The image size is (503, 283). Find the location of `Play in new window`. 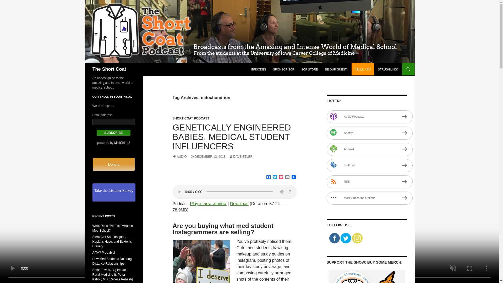

Play in new window is located at coordinates (208, 204).